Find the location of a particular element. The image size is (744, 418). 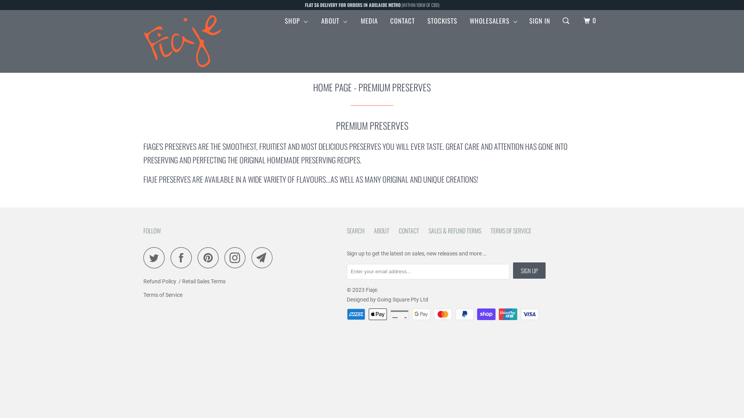

Refund Policy  / Retail Sales Terms is located at coordinates (184, 281).